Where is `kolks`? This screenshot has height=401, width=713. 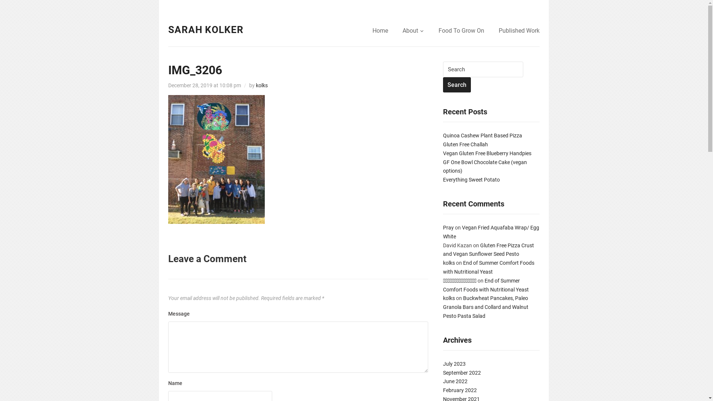
kolks is located at coordinates (449, 298).